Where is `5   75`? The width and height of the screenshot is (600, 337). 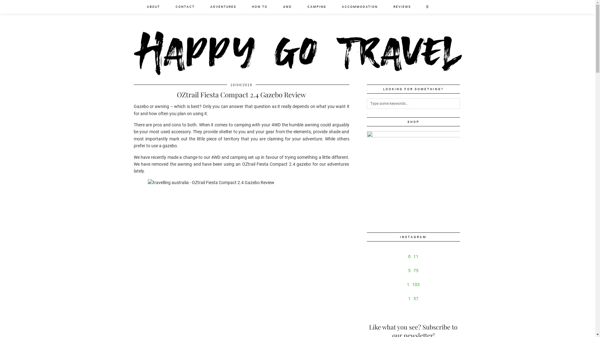 5   75 is located at coordinates (413, 271).